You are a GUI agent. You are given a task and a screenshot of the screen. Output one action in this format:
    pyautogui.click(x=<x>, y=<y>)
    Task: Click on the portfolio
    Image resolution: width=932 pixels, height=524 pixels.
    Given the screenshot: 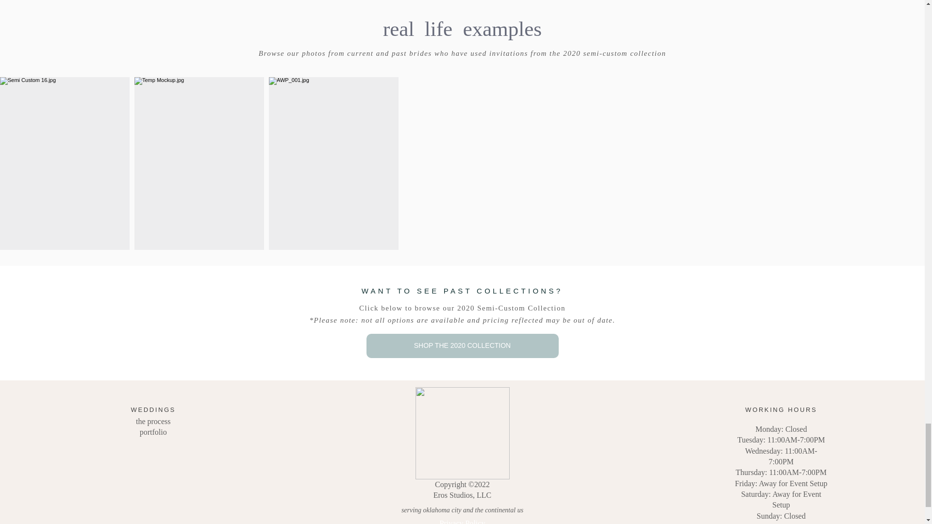 What is the action you would take?
    pyautogui.click(x=153, y=432)
    